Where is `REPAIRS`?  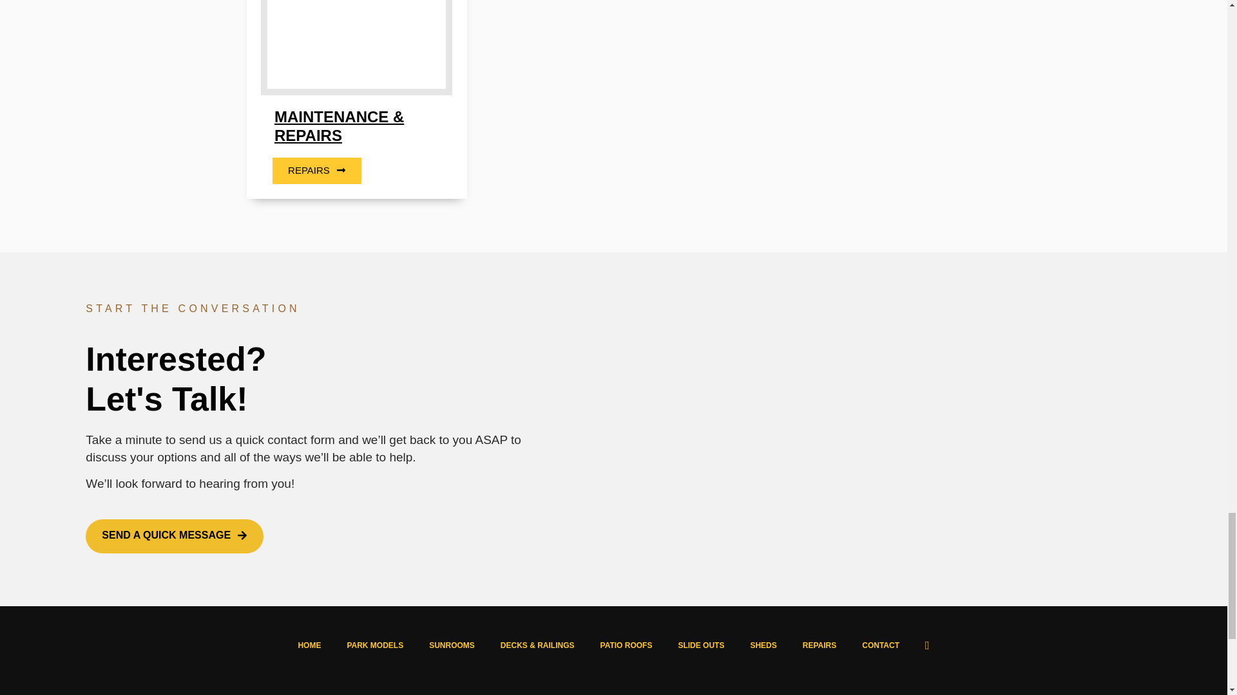
REPAIRS is located at coordinates (820, 645).